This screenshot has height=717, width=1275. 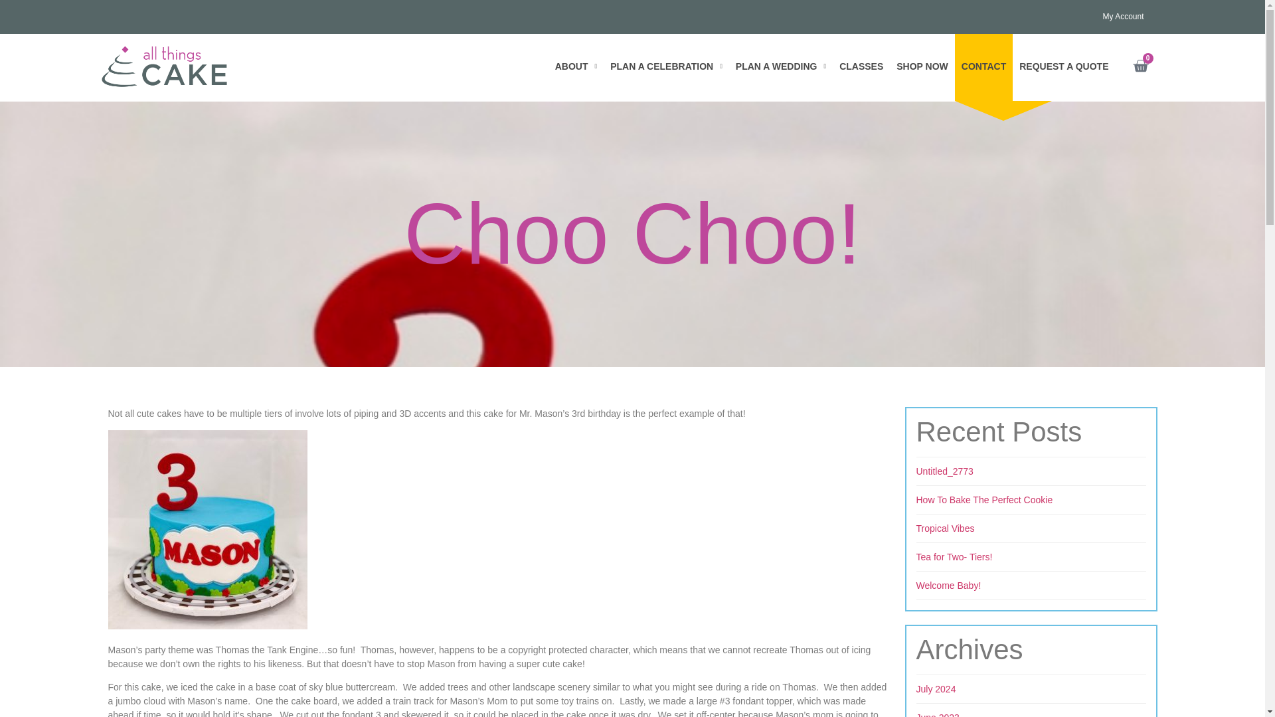 I want to click on My Account, so click(x=1122, y=1).